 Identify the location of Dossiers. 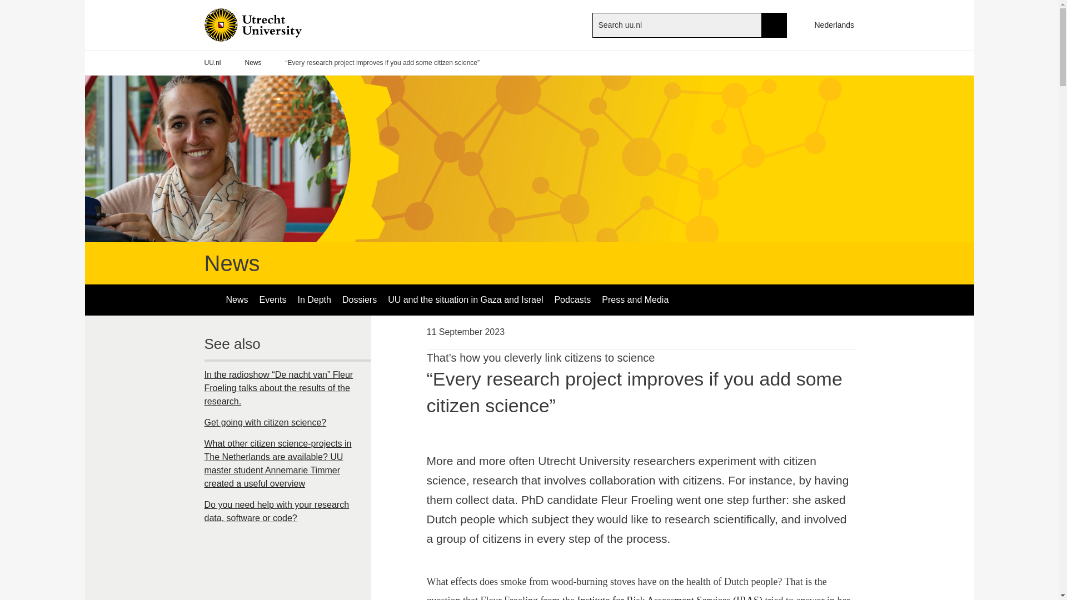
(359, 300).